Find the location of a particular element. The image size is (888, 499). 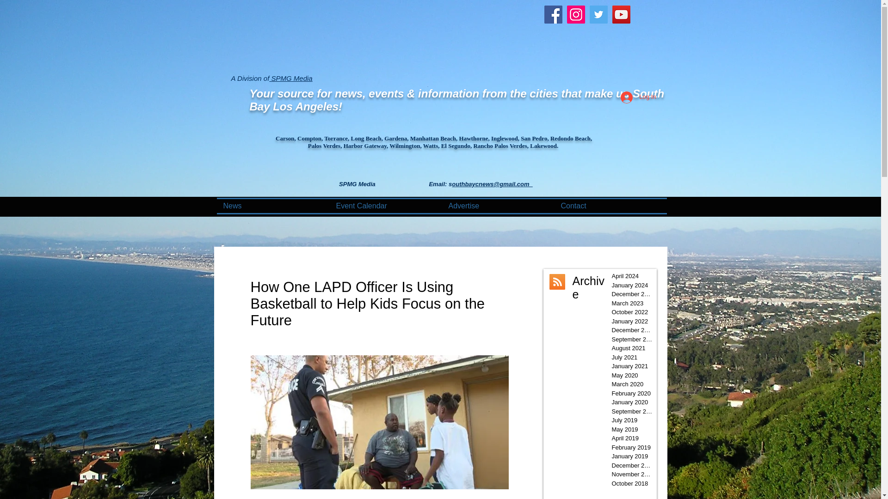

February 2019 is located at coordinates (632, 447).